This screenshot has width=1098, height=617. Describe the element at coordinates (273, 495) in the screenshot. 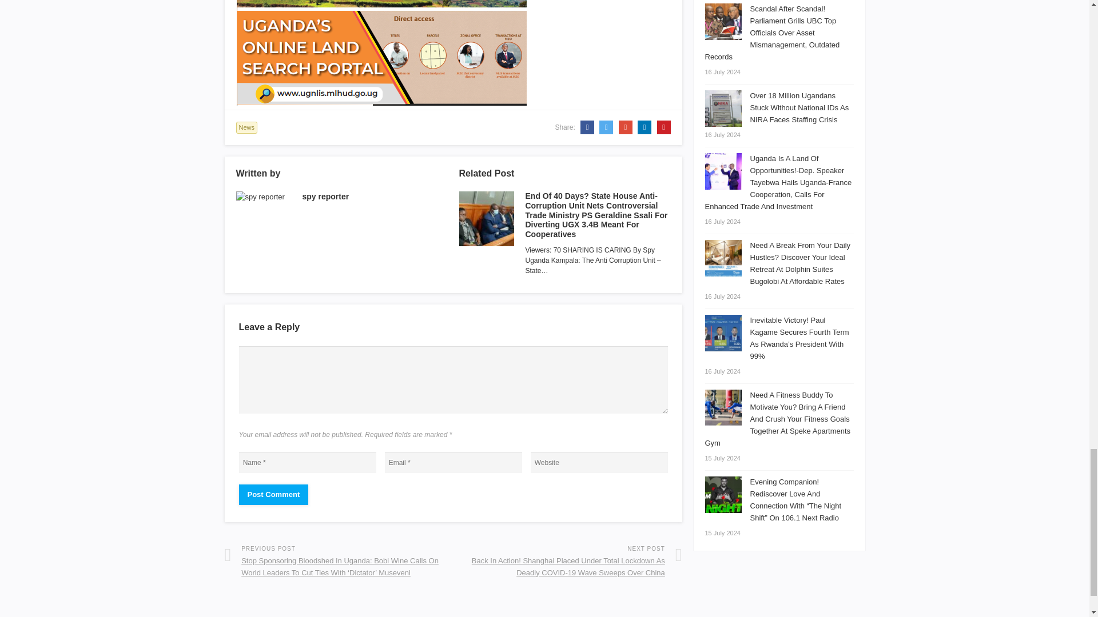

I see `Post Comment` at that location.